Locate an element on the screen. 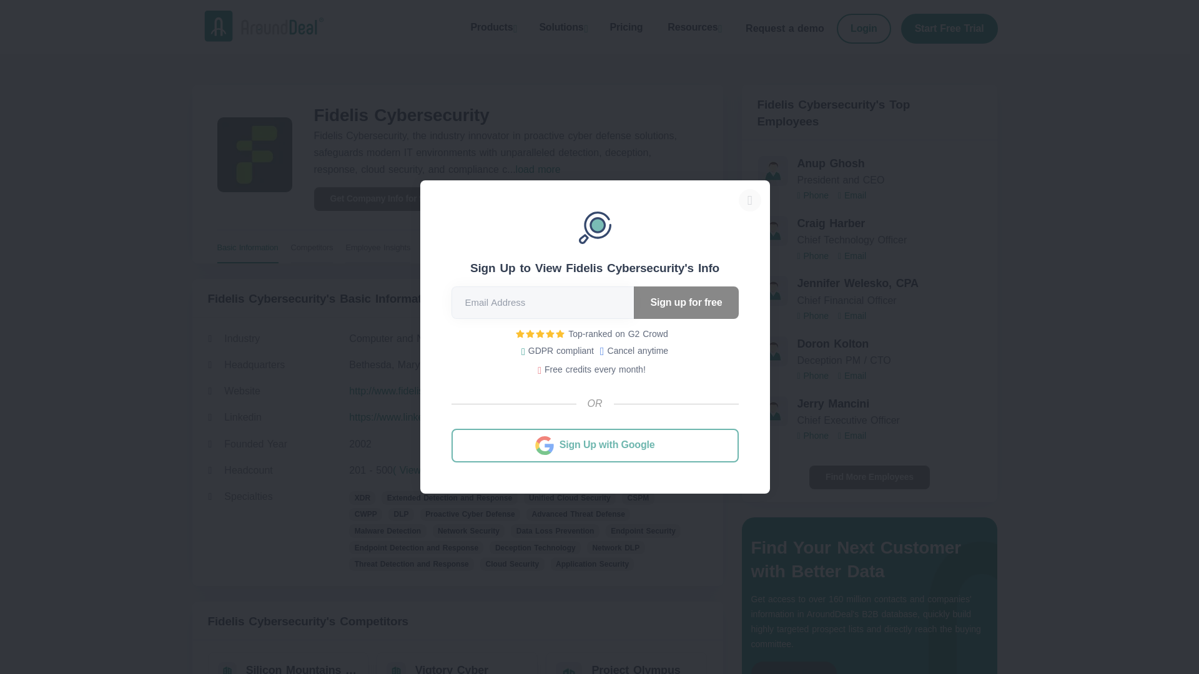  Cloud Security is located at coordinates (512, 564).